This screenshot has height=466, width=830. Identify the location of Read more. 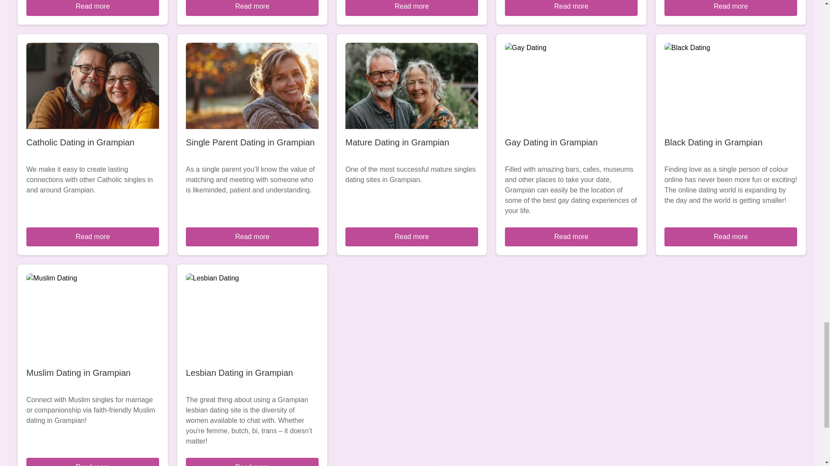
(93, 237).